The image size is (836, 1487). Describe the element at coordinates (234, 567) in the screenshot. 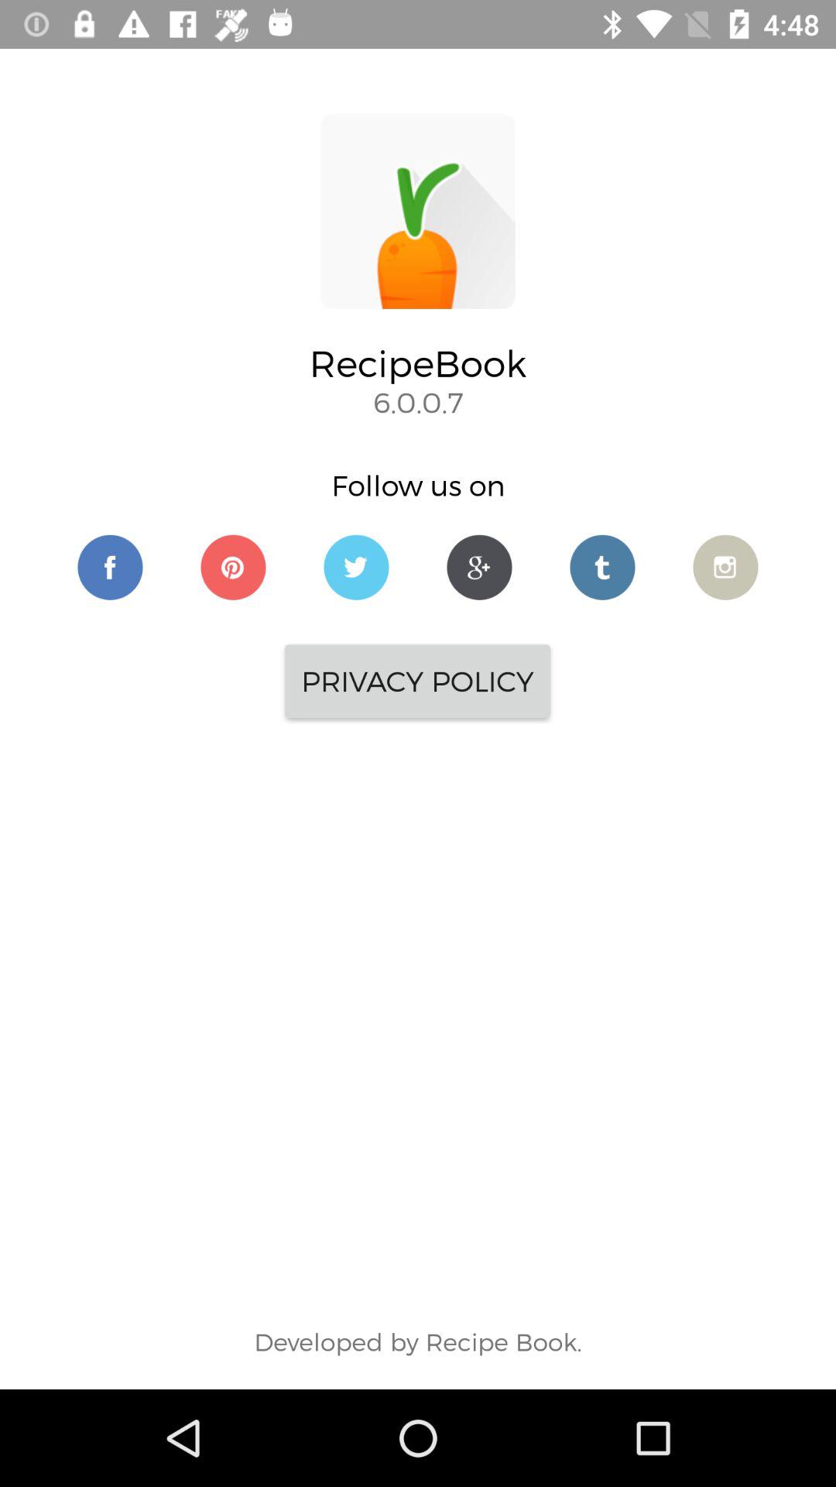

I see `follow on pinterest` at that location.